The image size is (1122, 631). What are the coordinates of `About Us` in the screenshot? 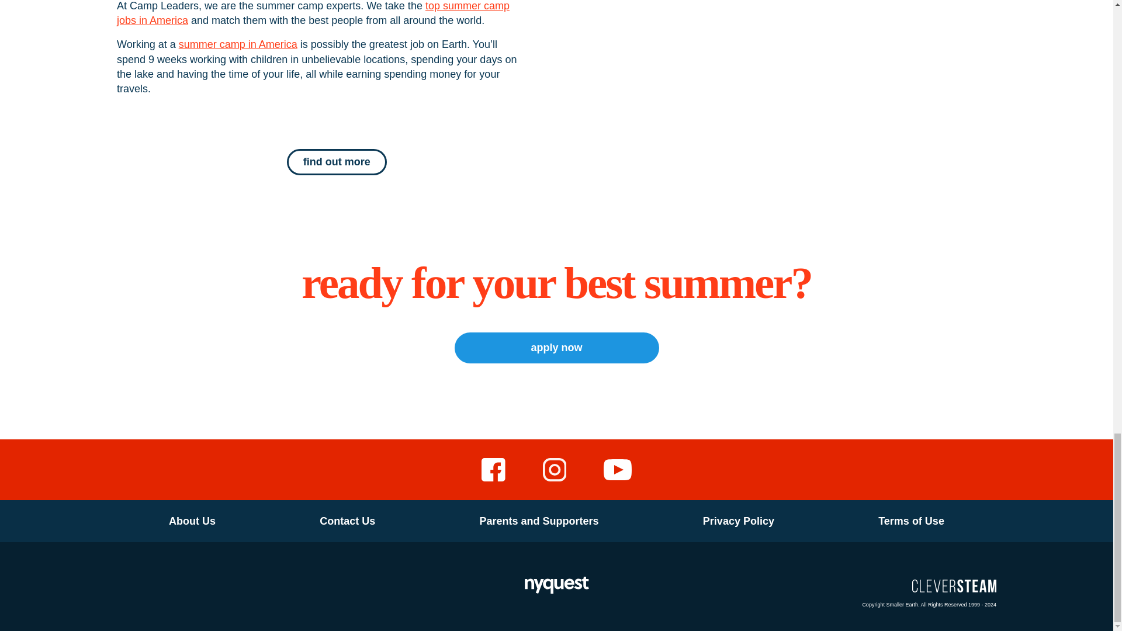 It's located at (192, 521).